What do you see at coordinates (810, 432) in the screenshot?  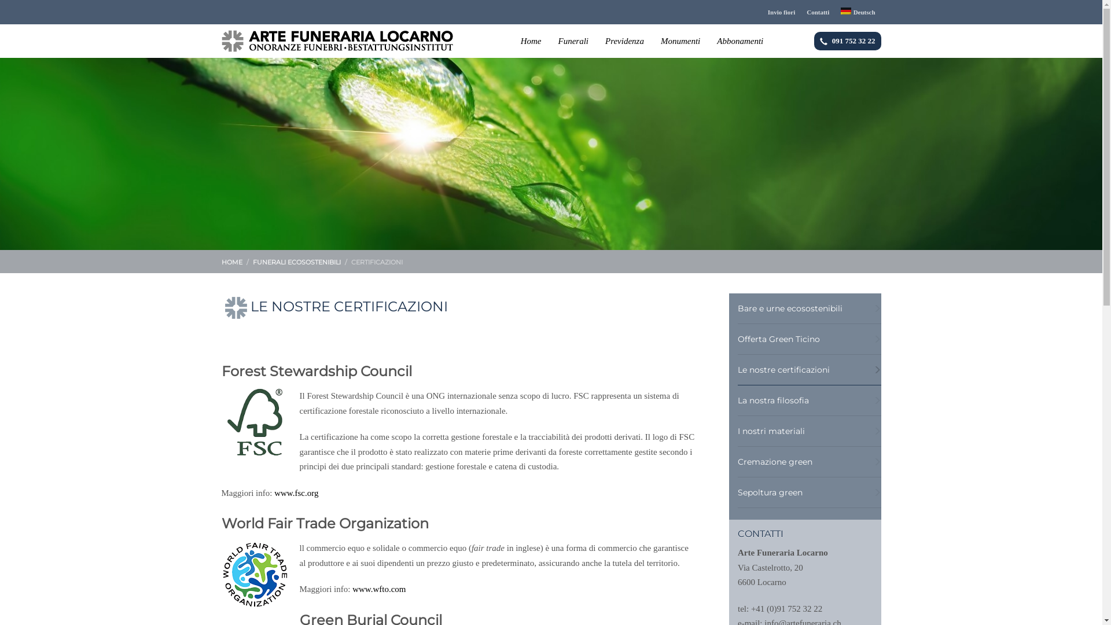 I see `I nostri materiali` at bounding box center [810, 432].